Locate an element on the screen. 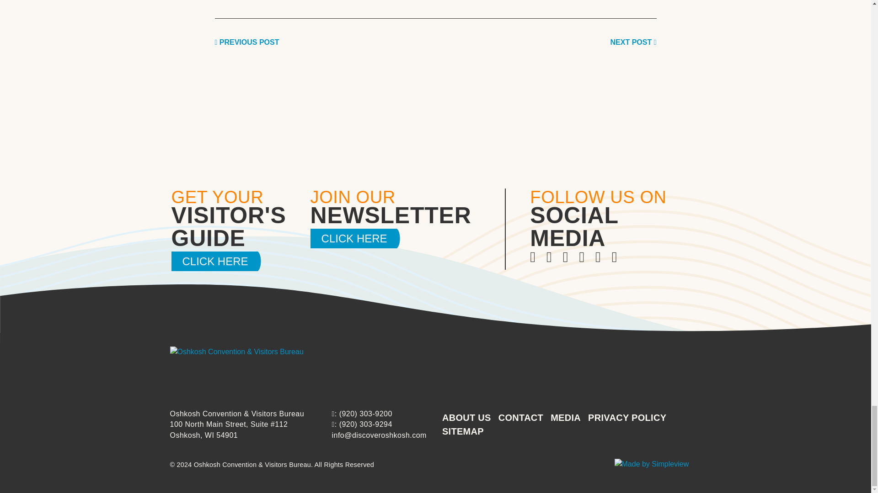 The width and height of the screenshot is (878, 493). Privacy Policy is located at coordinates (627, 417).